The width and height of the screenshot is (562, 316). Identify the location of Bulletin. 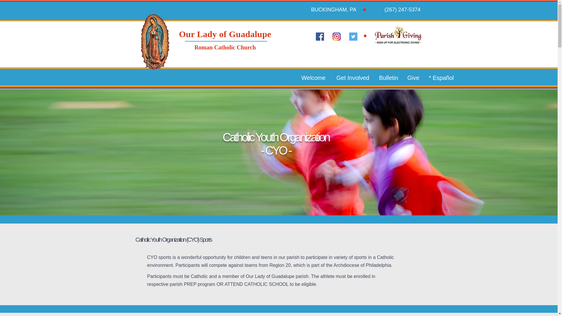
(388, 78).